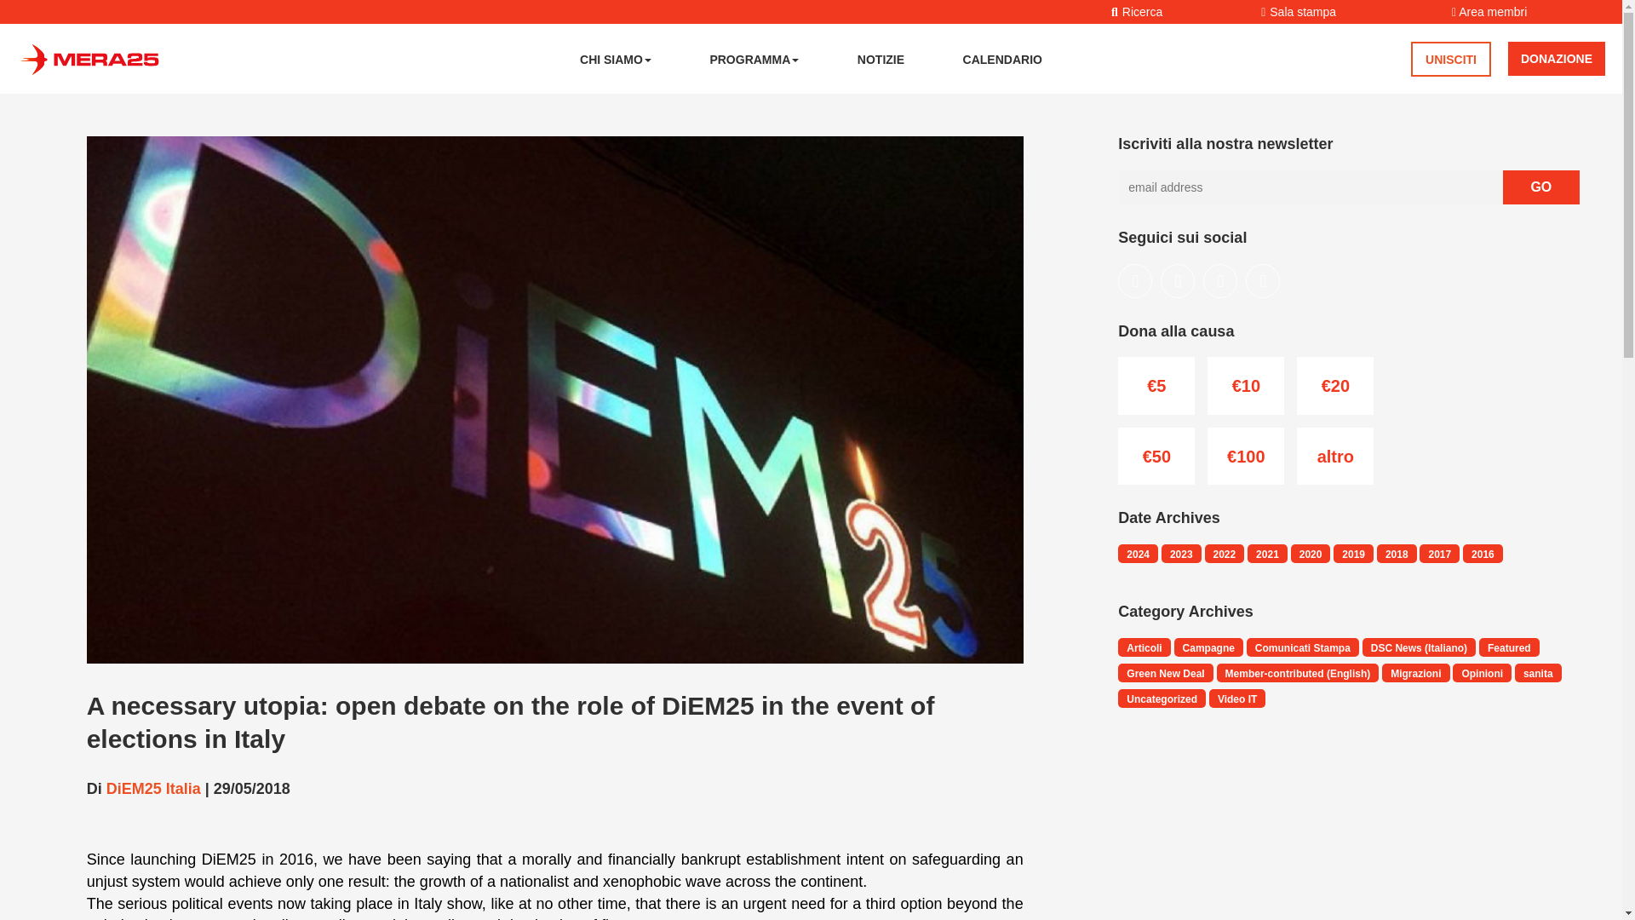 The image size is (1635, 920). Describe the element at coordinates (1002, 59) in the screenshot. I see `CALENDARIO` at that location.